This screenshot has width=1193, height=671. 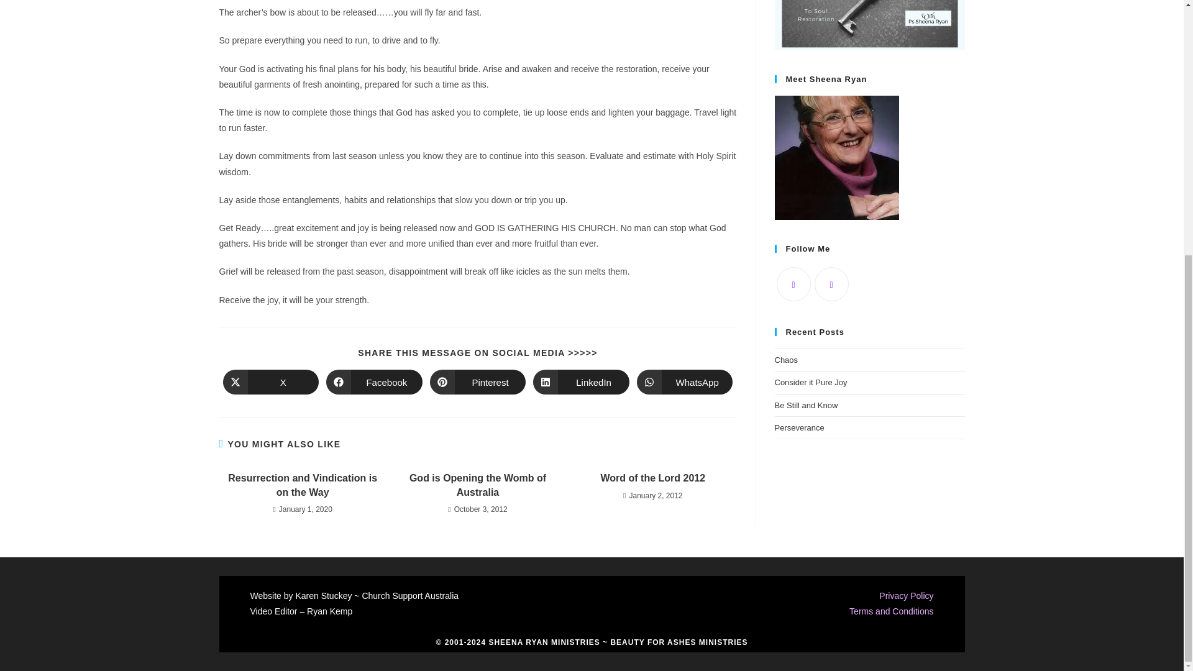 I want to click on LinkedIn, so click(x=582, y=382).